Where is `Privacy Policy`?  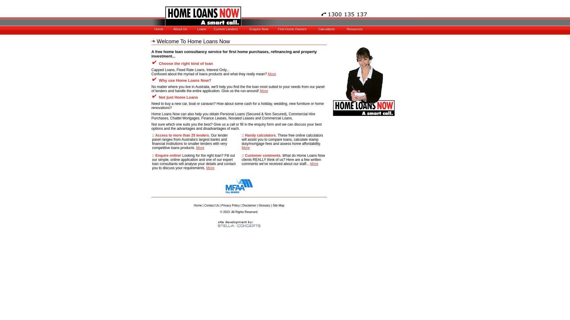
Privacy Policy is located at coordinates (231, 206).